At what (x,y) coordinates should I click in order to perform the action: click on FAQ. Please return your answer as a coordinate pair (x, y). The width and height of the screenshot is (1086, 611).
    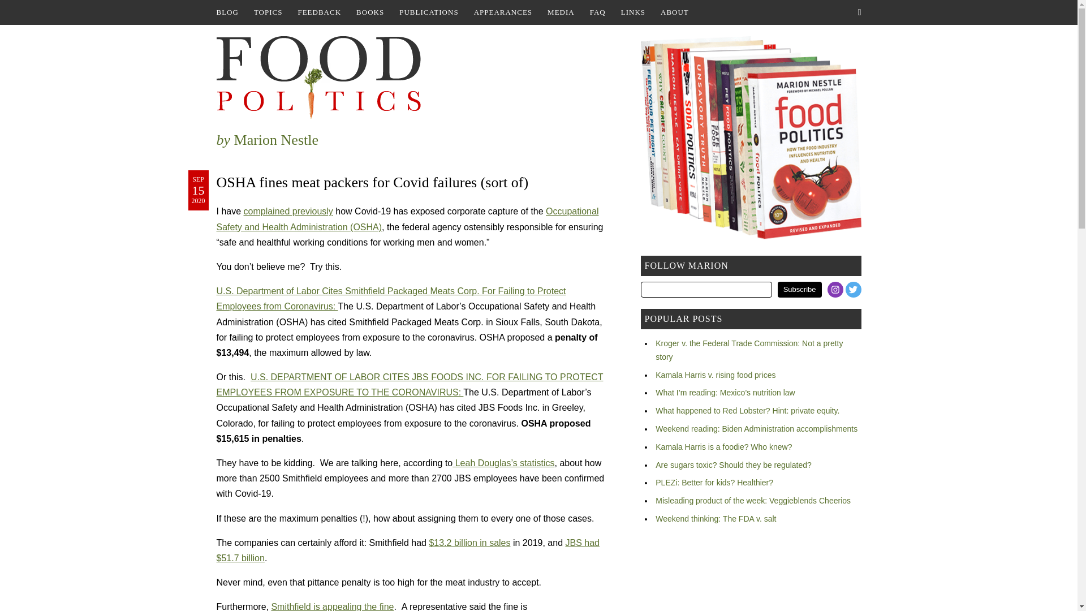
    Looking at the image, I should click on (597, 12).